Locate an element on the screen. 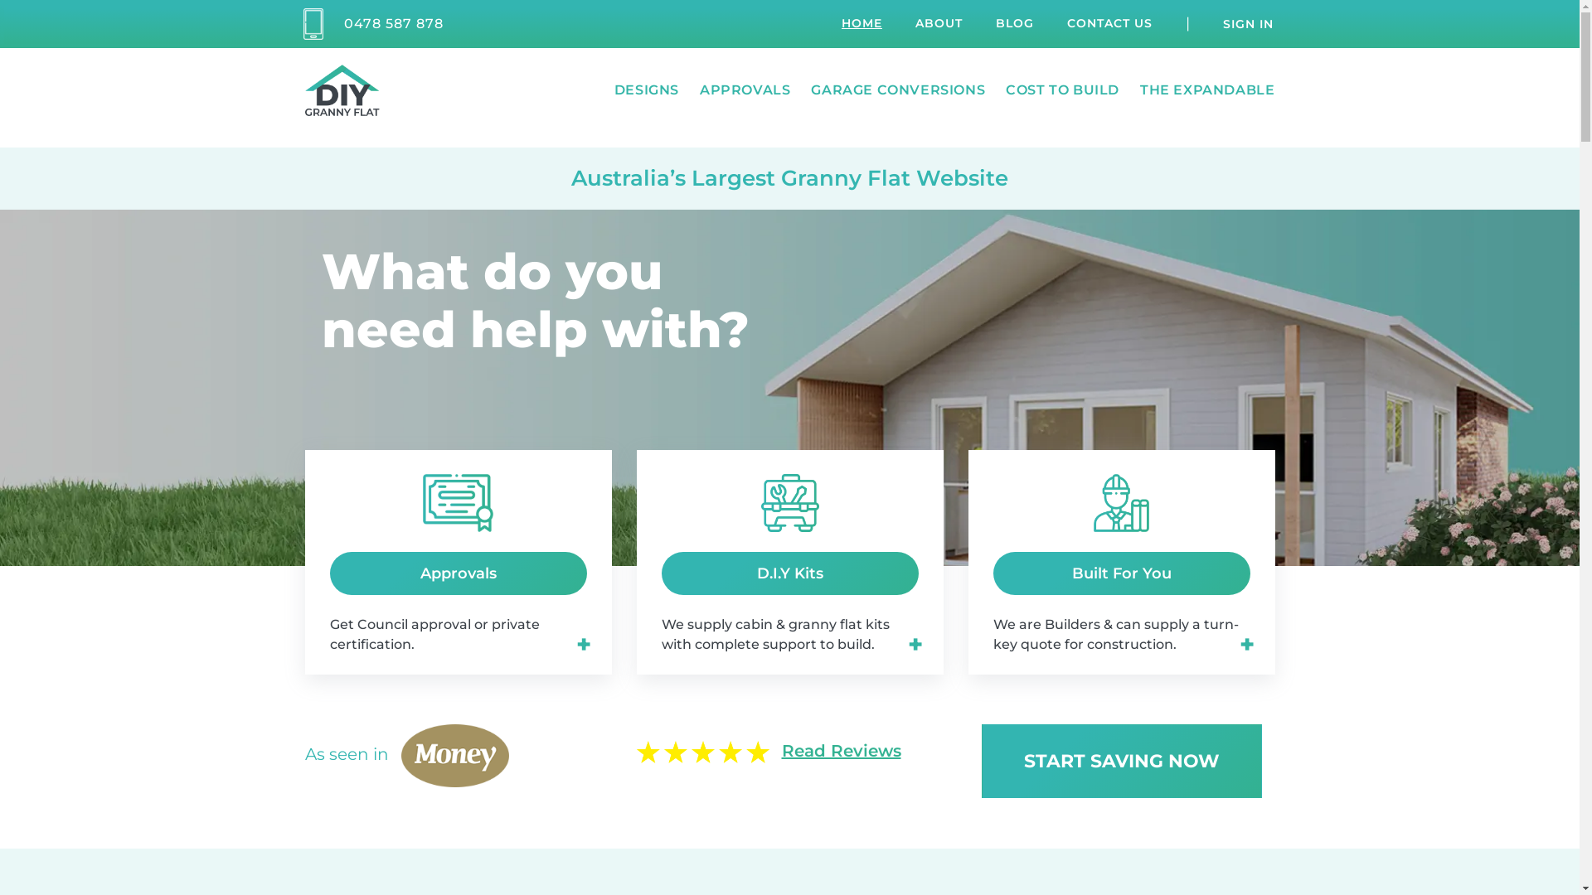 The height and width of the screenshot is (895, 1592). COST TO BUILD is located at coordinates (1063, 90).